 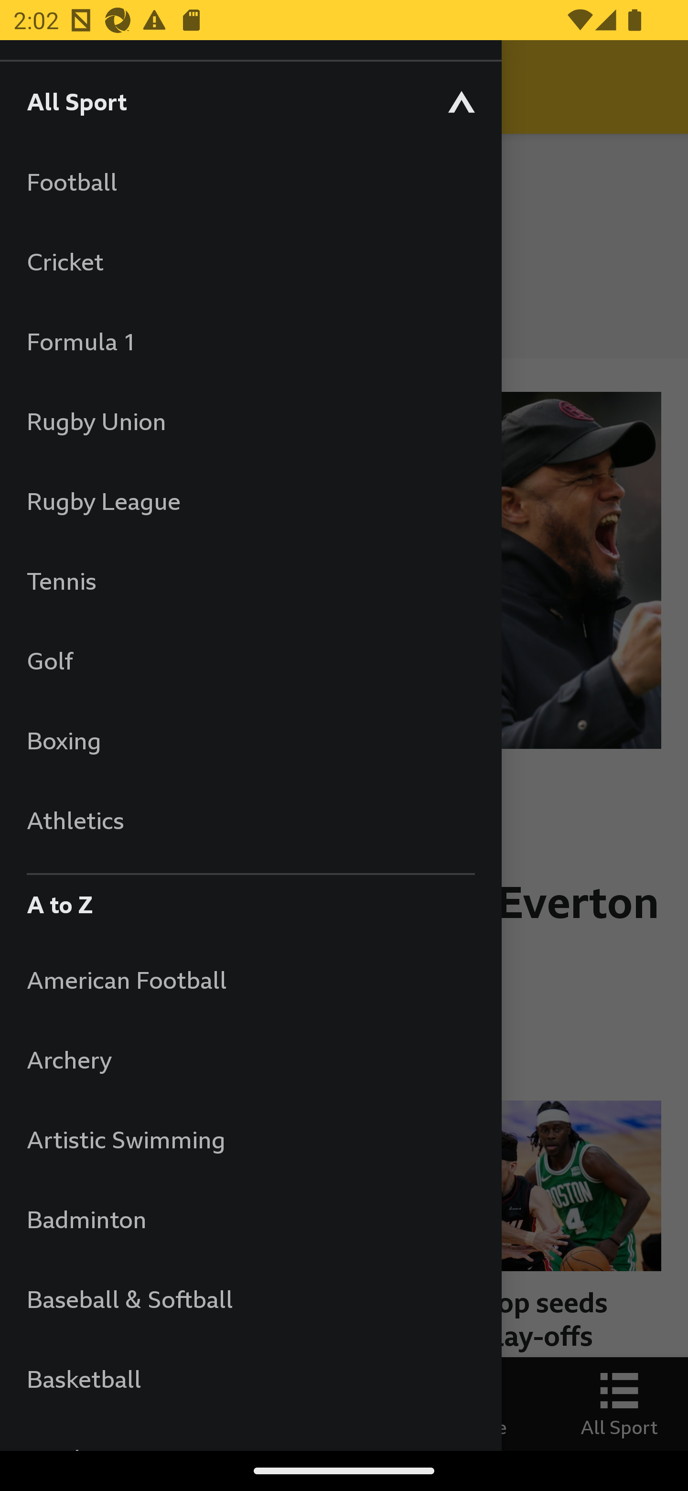 I want to click on Basketball, so click(x=250, y=1379).